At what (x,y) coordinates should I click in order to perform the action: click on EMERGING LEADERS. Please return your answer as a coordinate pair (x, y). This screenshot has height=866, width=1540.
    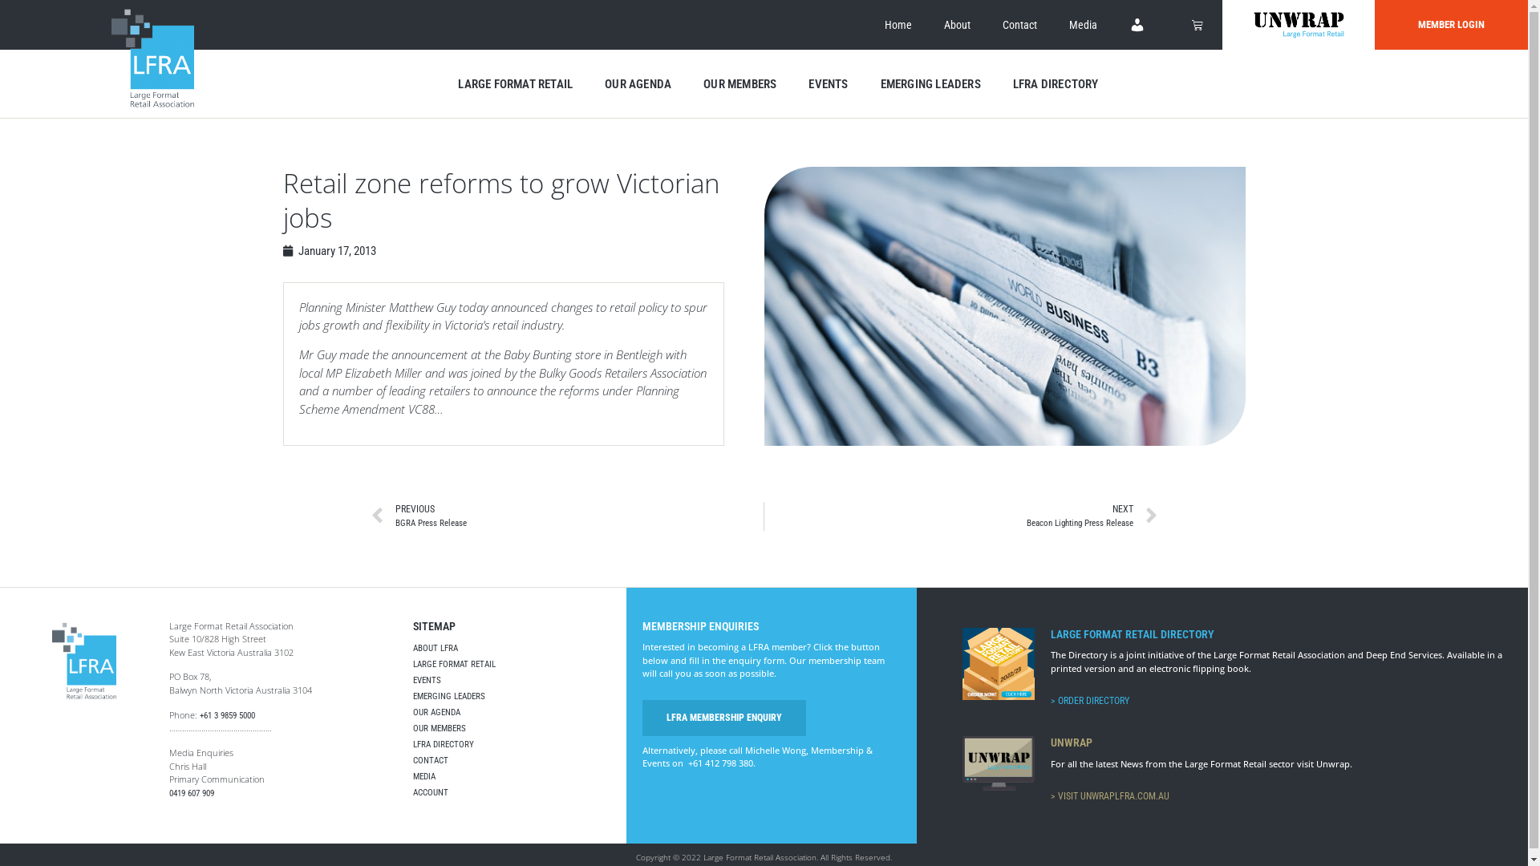
    Looking at the image, I should click on (930, 84).